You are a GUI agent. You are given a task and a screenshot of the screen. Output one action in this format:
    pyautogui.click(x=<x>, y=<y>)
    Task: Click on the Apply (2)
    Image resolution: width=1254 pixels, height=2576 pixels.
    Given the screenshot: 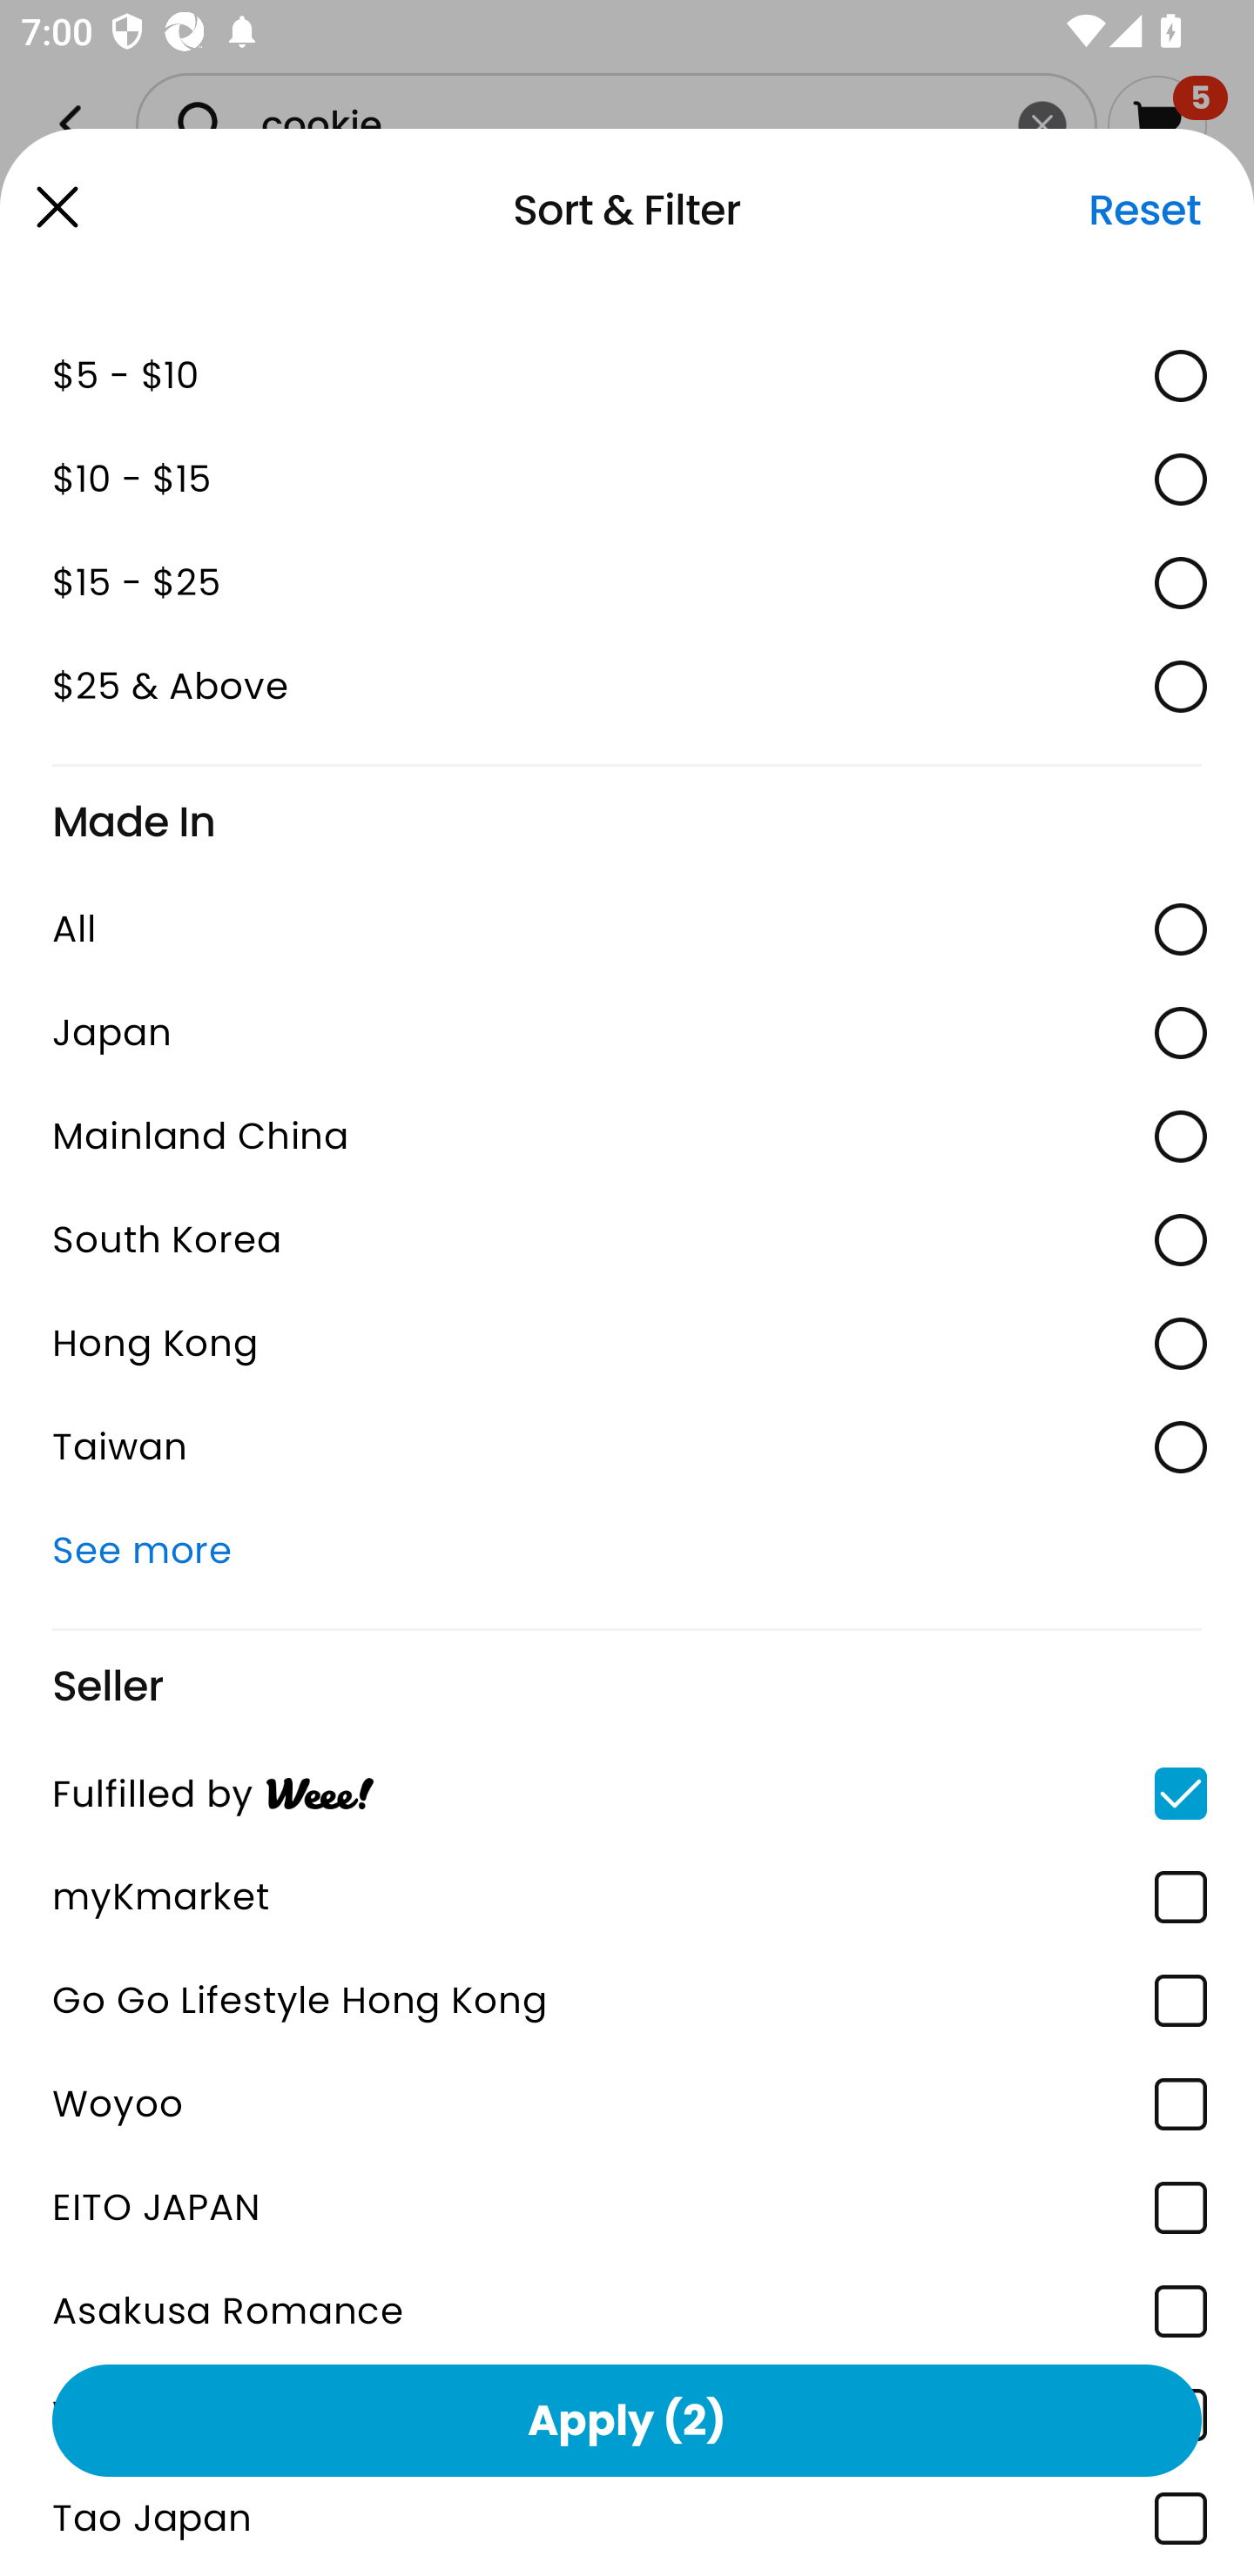 What is the action you would take?
    pyautogui.click(x=627, y=2419)
    